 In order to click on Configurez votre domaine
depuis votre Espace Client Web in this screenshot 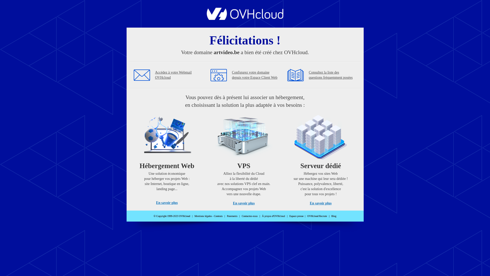, I will do `click(255, 75)`.